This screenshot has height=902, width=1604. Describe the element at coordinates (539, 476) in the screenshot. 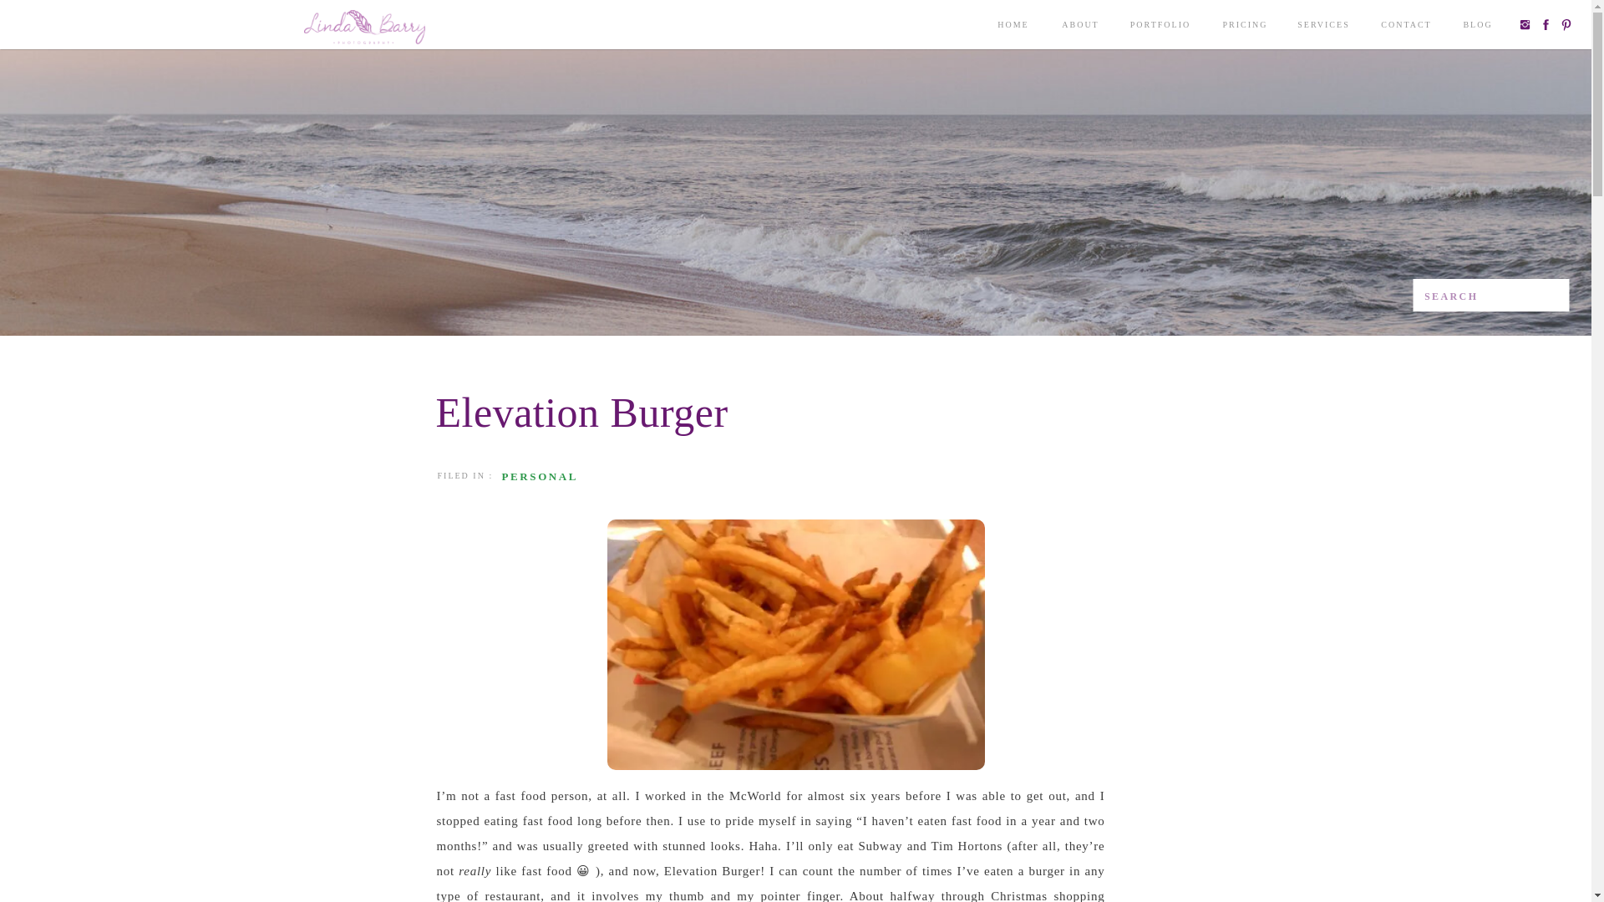

I see `PERSONAL` at that location.